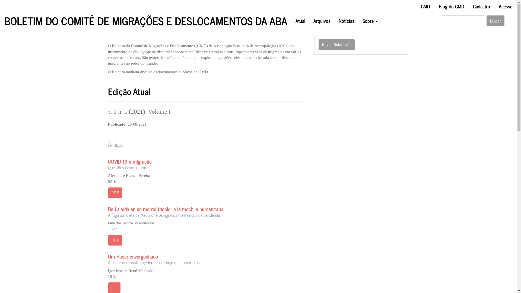 The height and width of the screenshot is (293, 521). I want to click on Atual, so click(300, 21).